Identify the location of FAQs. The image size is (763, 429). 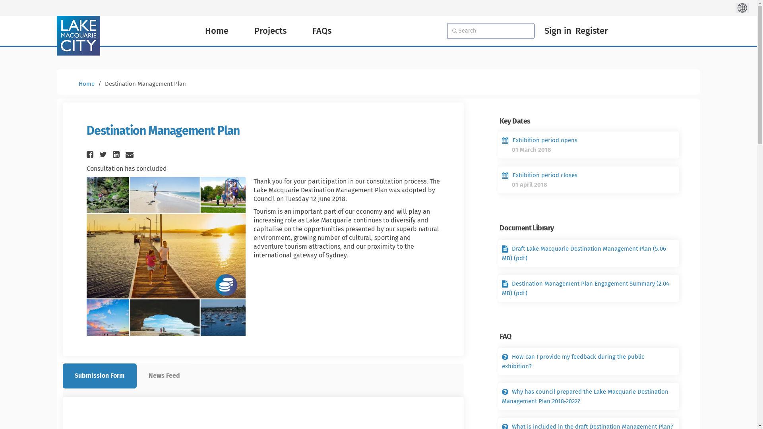
(321, 31).